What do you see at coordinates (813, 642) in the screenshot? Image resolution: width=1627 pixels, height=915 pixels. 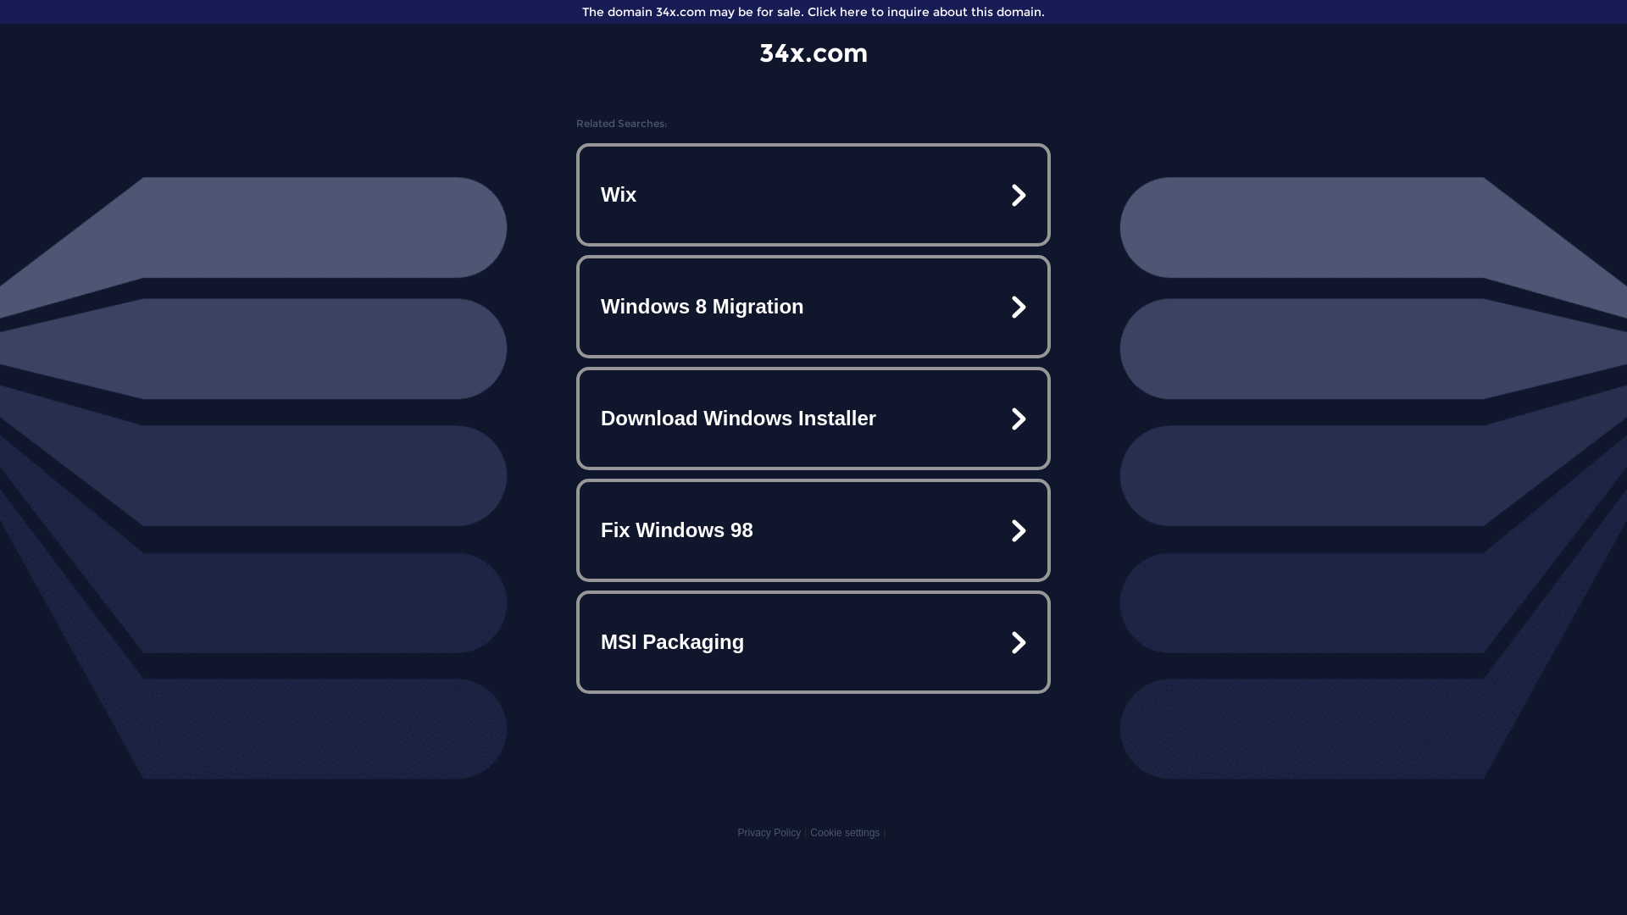 I see `MSI Packaging` at bounding box center [813, 642].